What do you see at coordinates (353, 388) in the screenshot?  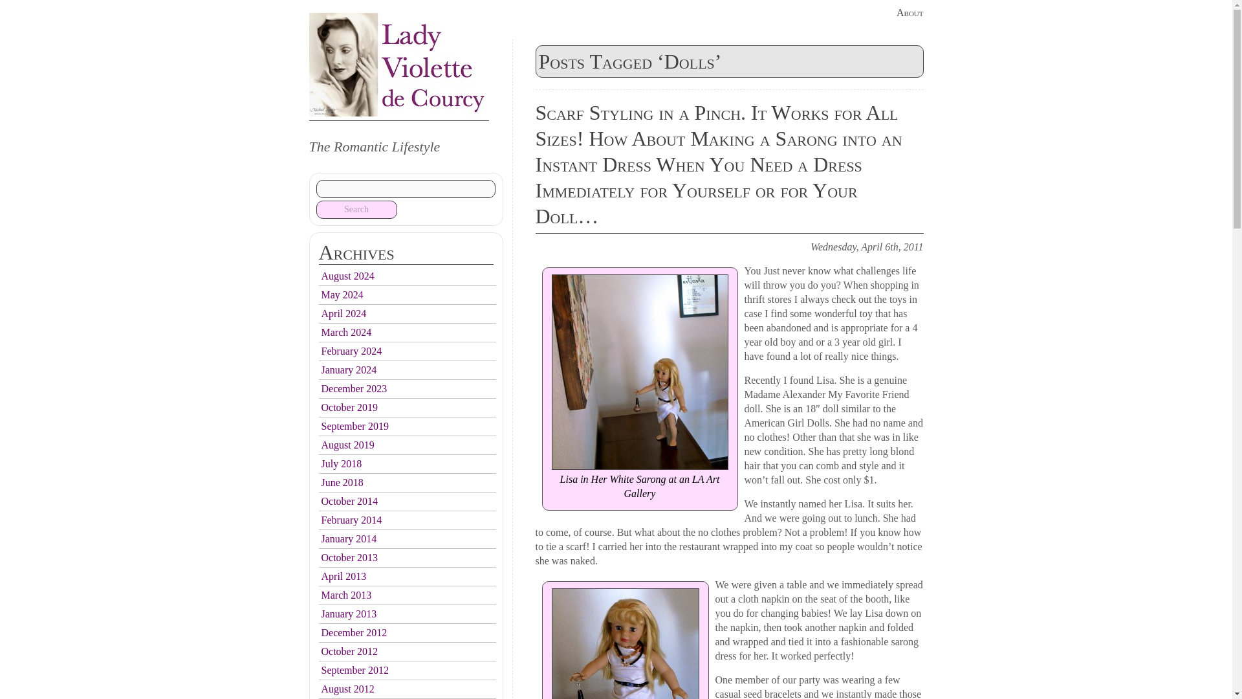 I see `December 2023` at bounding box center [353, 388].